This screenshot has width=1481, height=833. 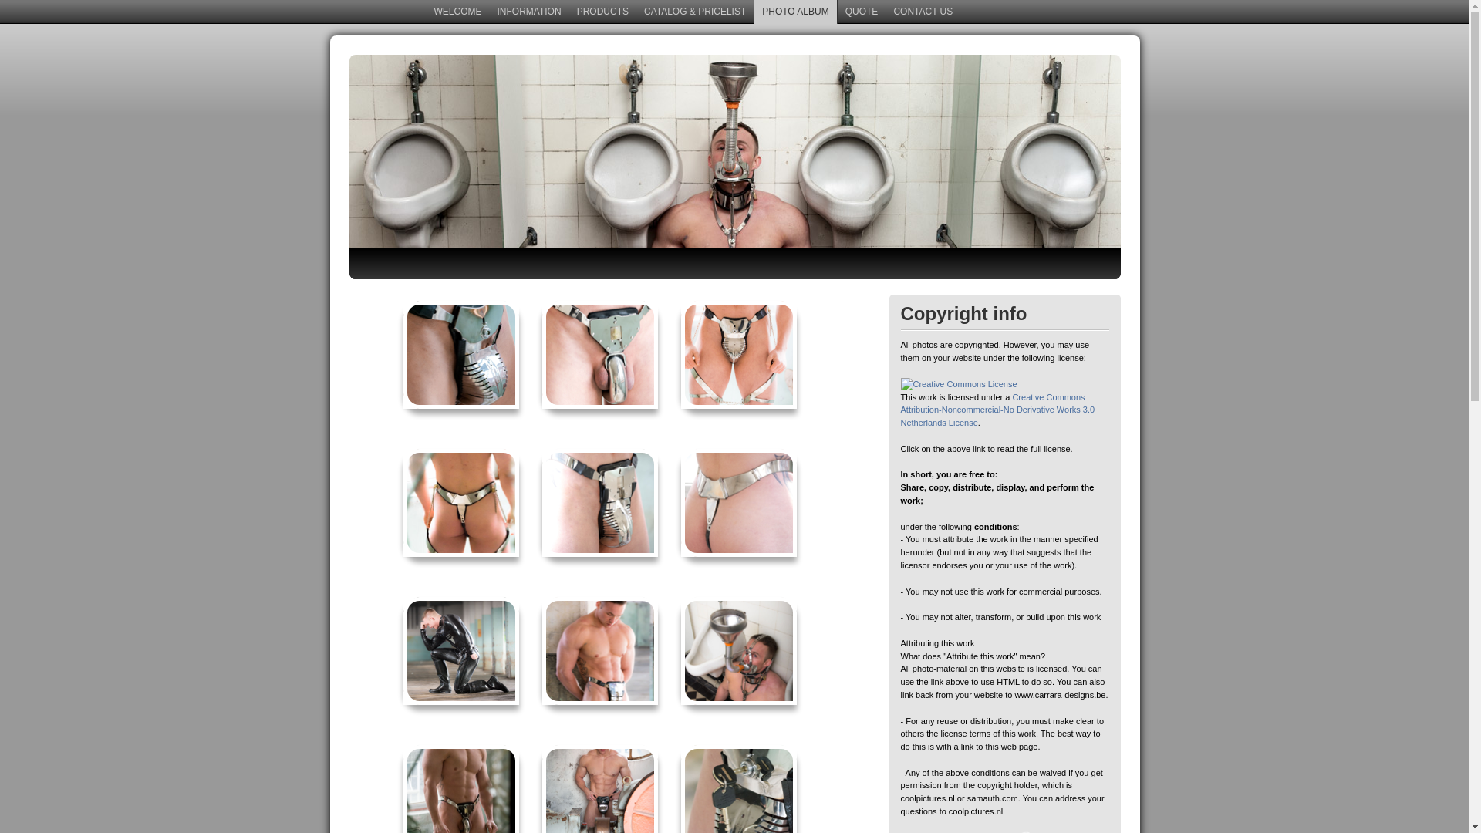 What do you see at coordinates (695, 12) in the screenshot?
I see `CATALOG & PRICELIST` at bounding box center [695, 12].